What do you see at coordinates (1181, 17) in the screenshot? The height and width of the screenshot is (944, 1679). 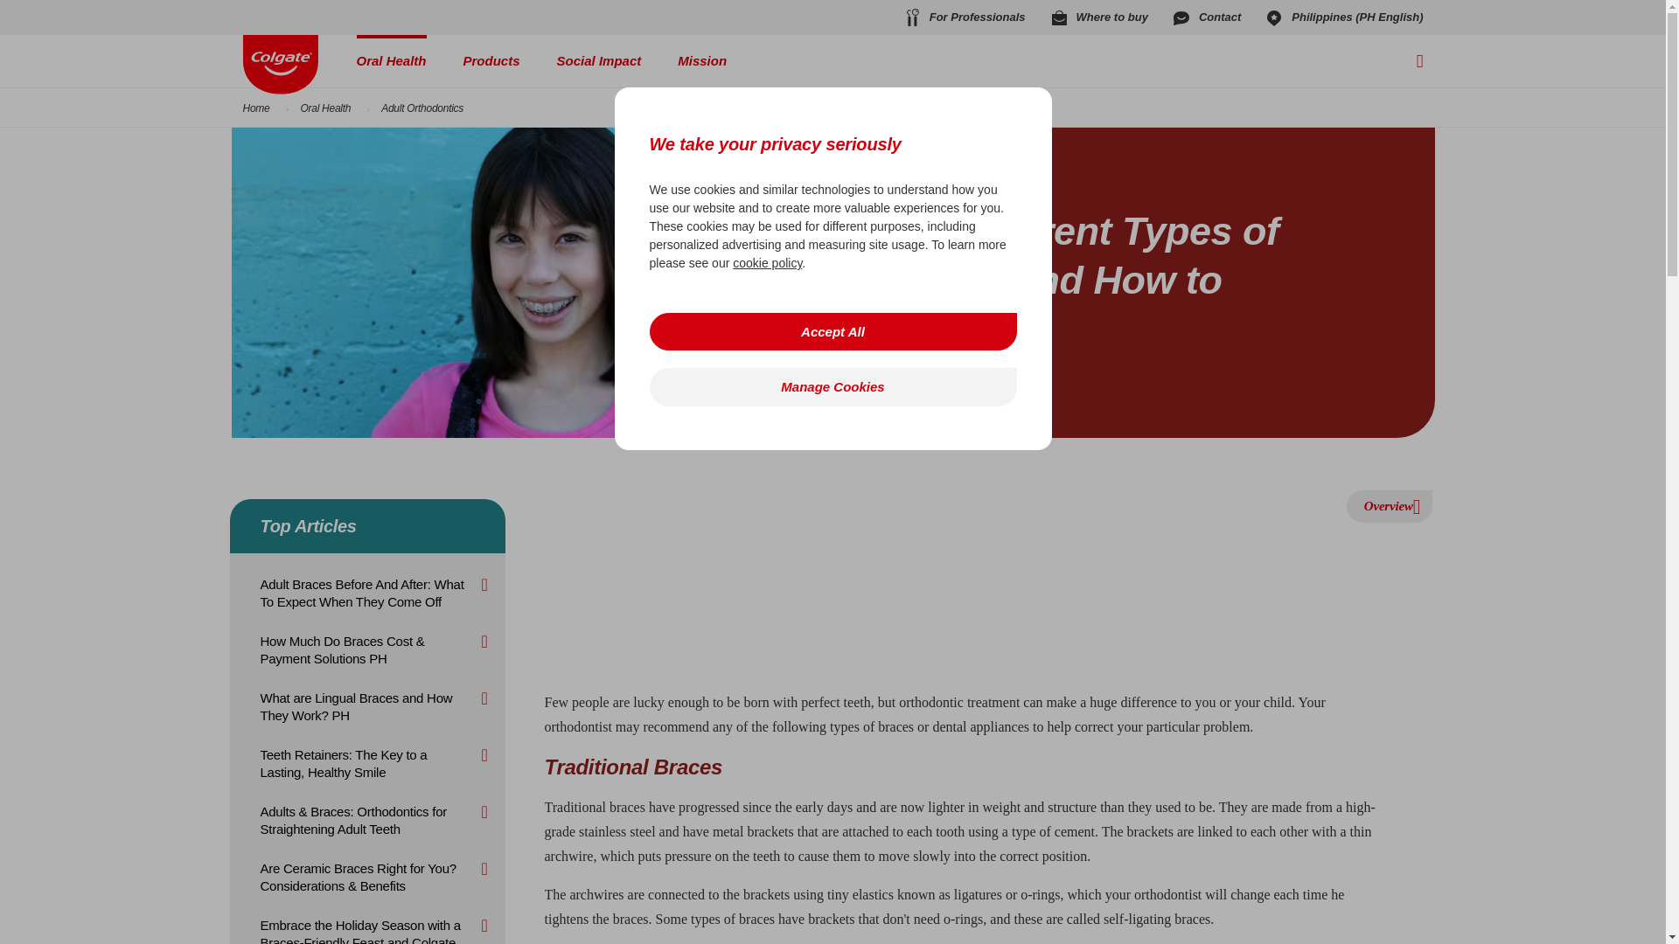 I see `Contact icon` at bounding box center [1181, 17].